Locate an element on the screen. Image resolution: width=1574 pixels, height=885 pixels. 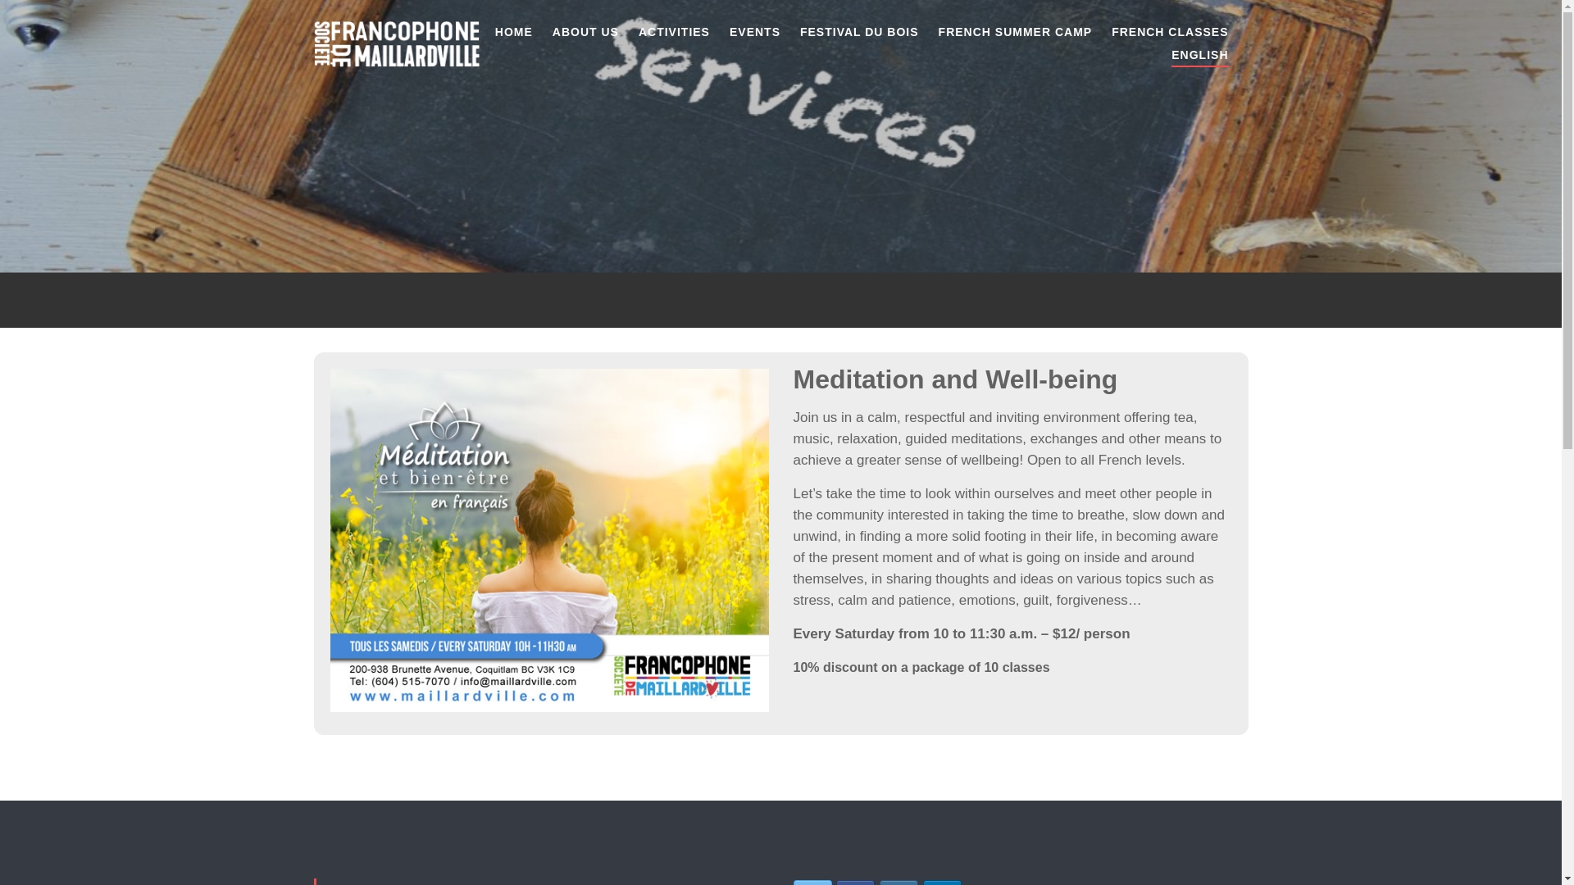
Maillardville on Facebook is located at coordinates (855, 882).